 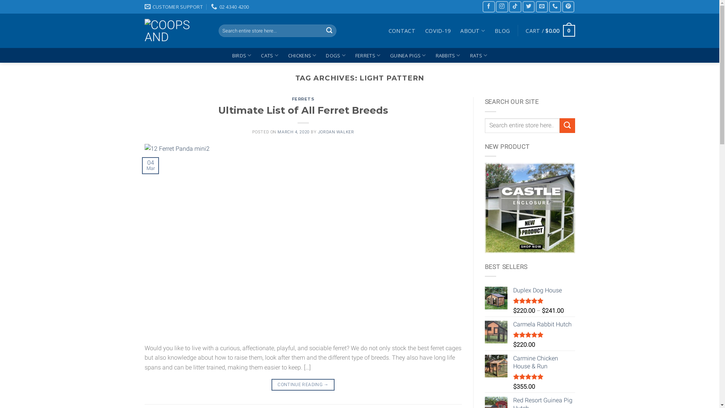 What do you see at coordinates (173, 7) in the screenshot?
I see `CUSTOMER SUPPORT` at bounding box center [173, 7].